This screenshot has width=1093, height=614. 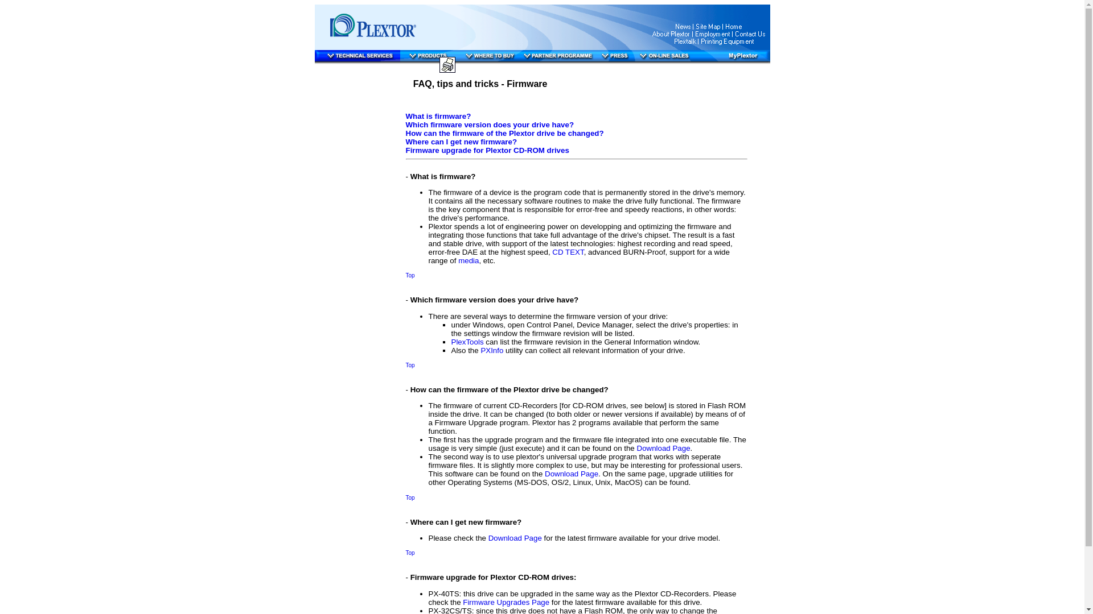 I want to click on PlexTools, so click(x=467, y=342).